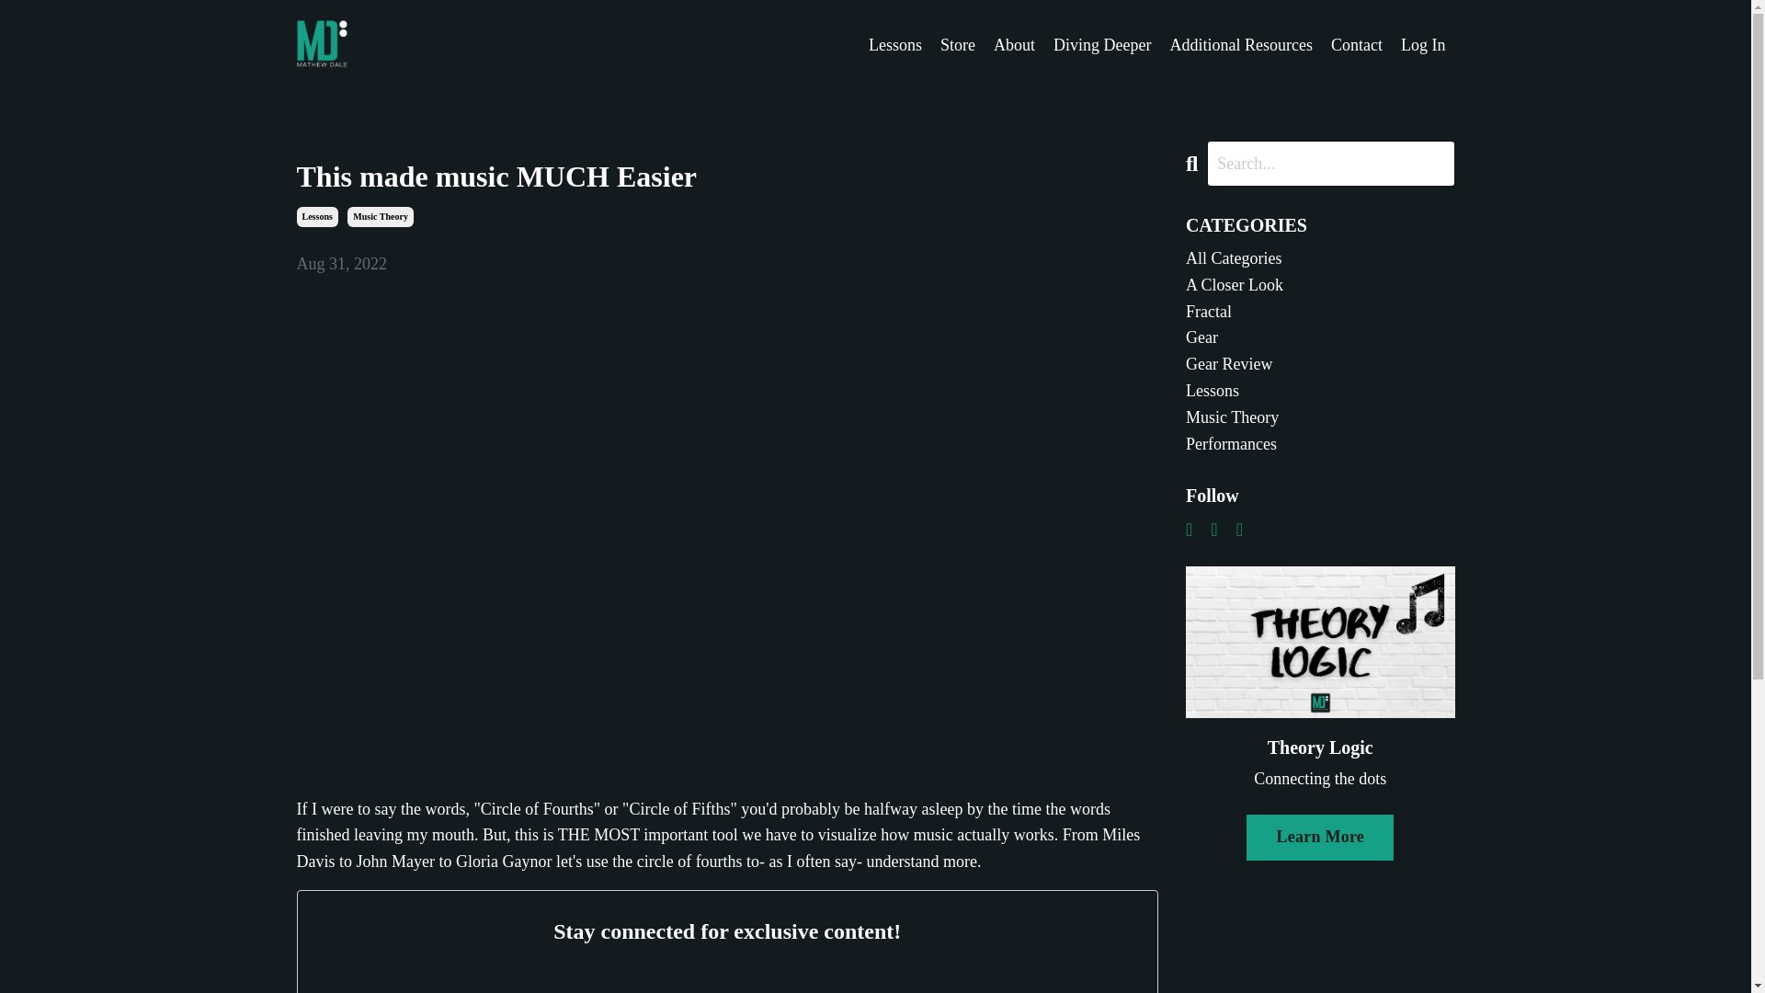  I want to click on Music Theory, so click(381, 217).